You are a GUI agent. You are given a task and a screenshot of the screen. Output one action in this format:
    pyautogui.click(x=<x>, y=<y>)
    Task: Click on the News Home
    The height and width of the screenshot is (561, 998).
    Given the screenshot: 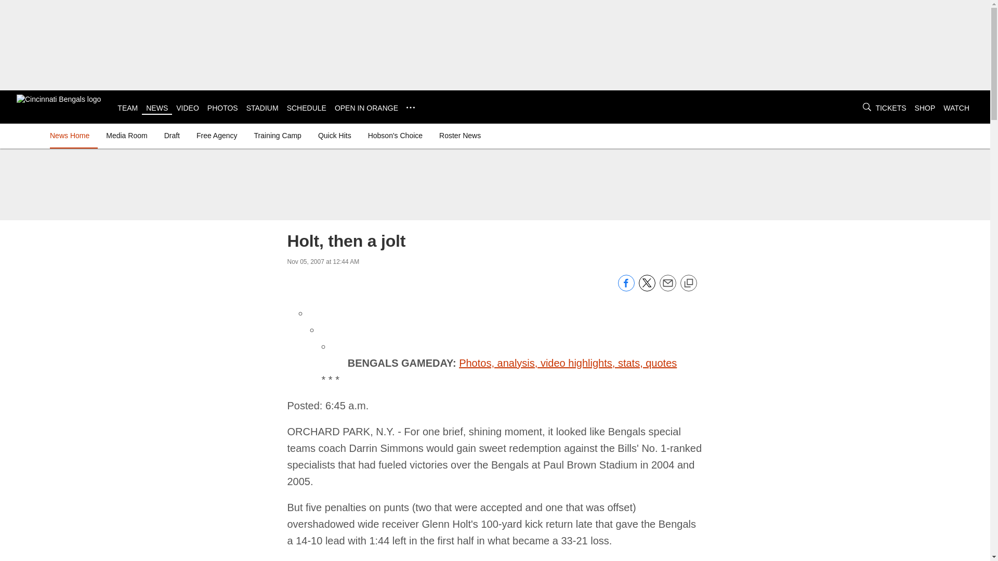 What is the action you would take?
    pyautogui.click(x=72, y=135)
    